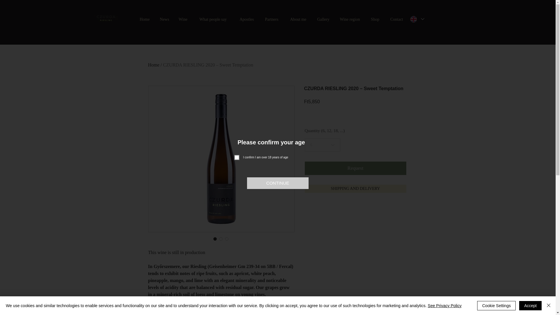  Describe the element at coordinates (444, 306) in the screenshot. I see `See Privacy Policy` at that location.